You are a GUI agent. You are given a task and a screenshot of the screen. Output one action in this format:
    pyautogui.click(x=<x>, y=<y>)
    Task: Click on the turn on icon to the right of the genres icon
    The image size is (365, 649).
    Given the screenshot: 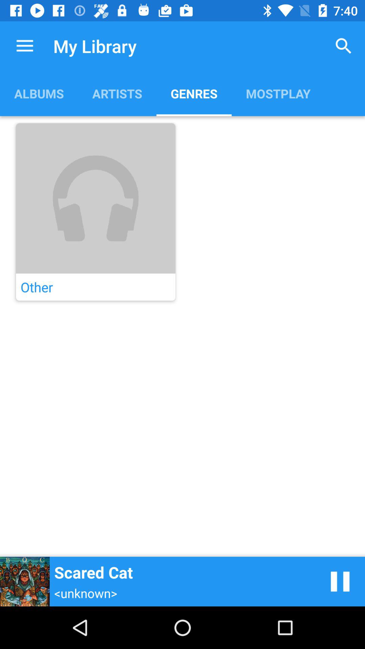 What is the action you would take?
    pyautogui.click(x=343, y=46)
    